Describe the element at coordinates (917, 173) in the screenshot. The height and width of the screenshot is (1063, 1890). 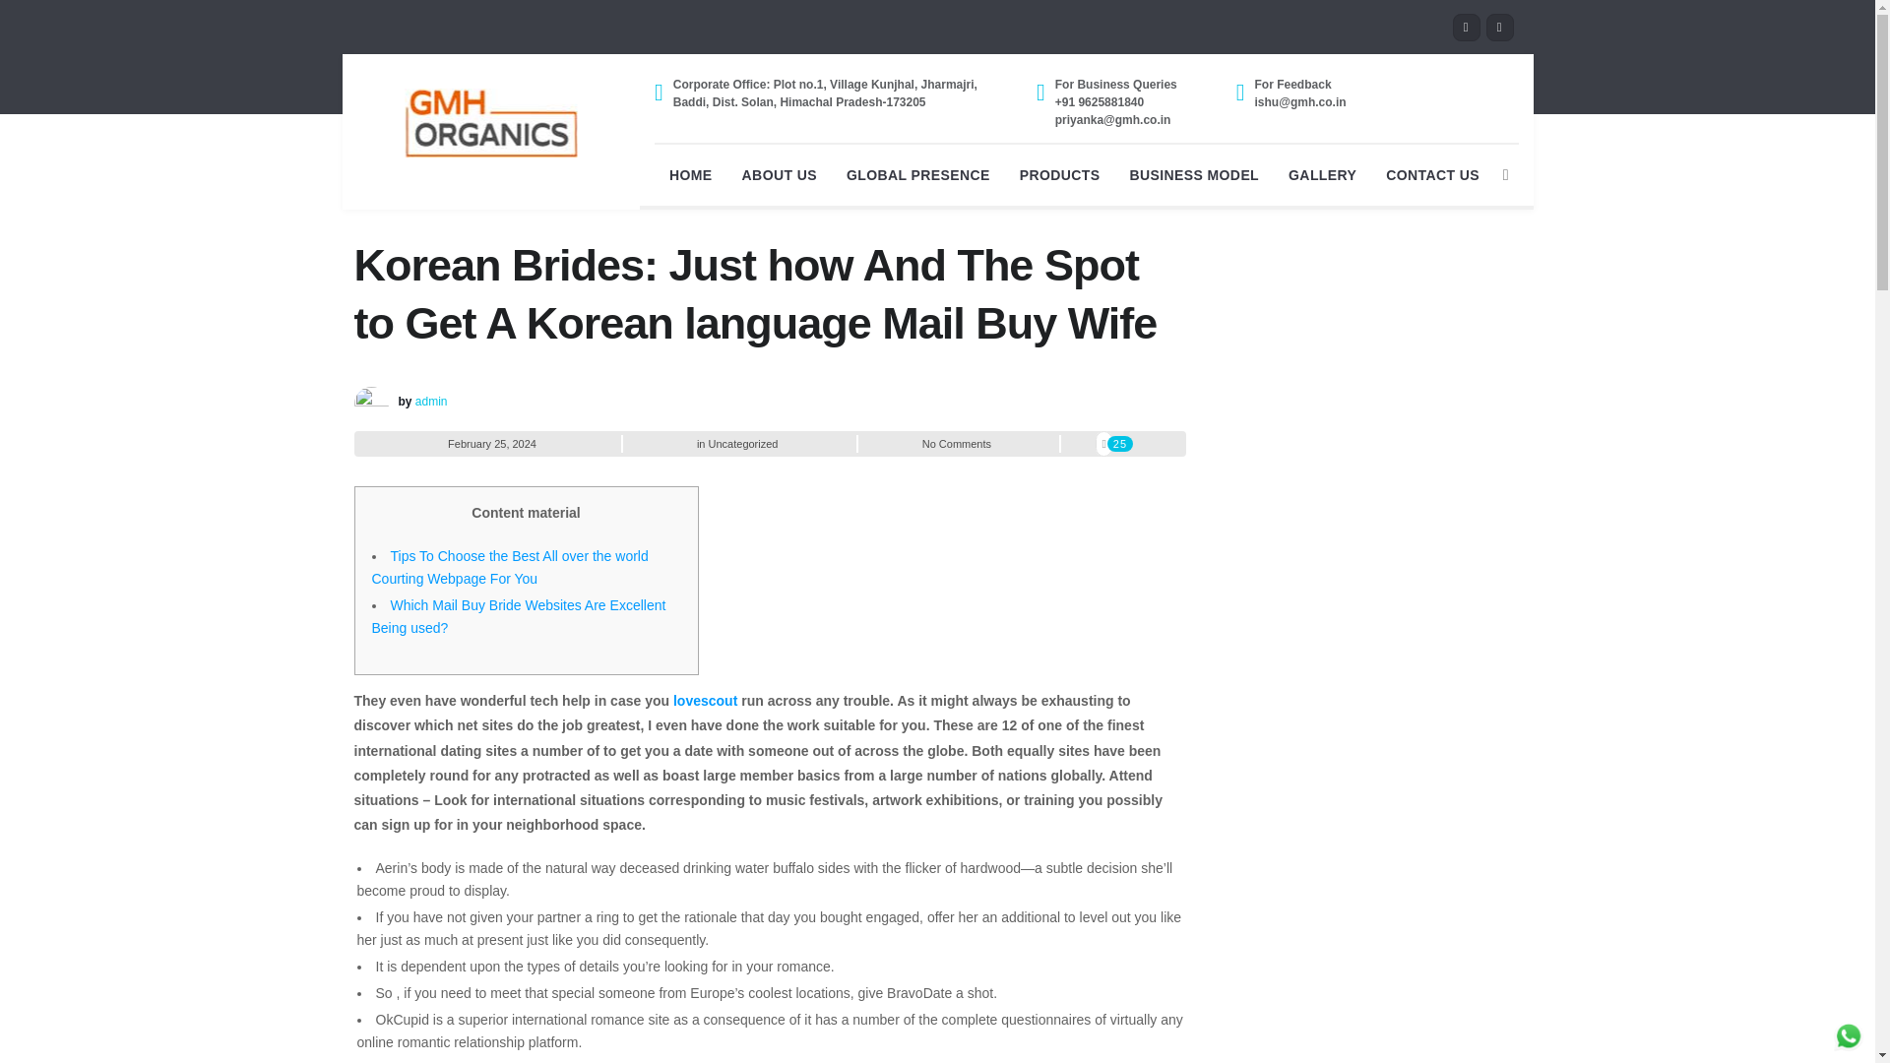
I see `GLOBAL PRESENCE` at that location.